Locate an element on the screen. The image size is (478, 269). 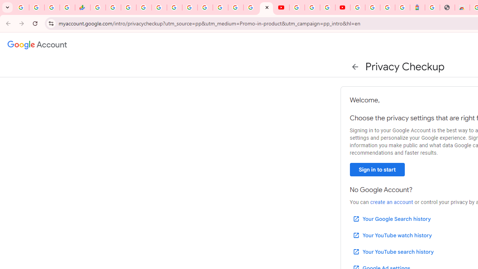
Sign in - Google Accounts is located at coordinates (358, 7).